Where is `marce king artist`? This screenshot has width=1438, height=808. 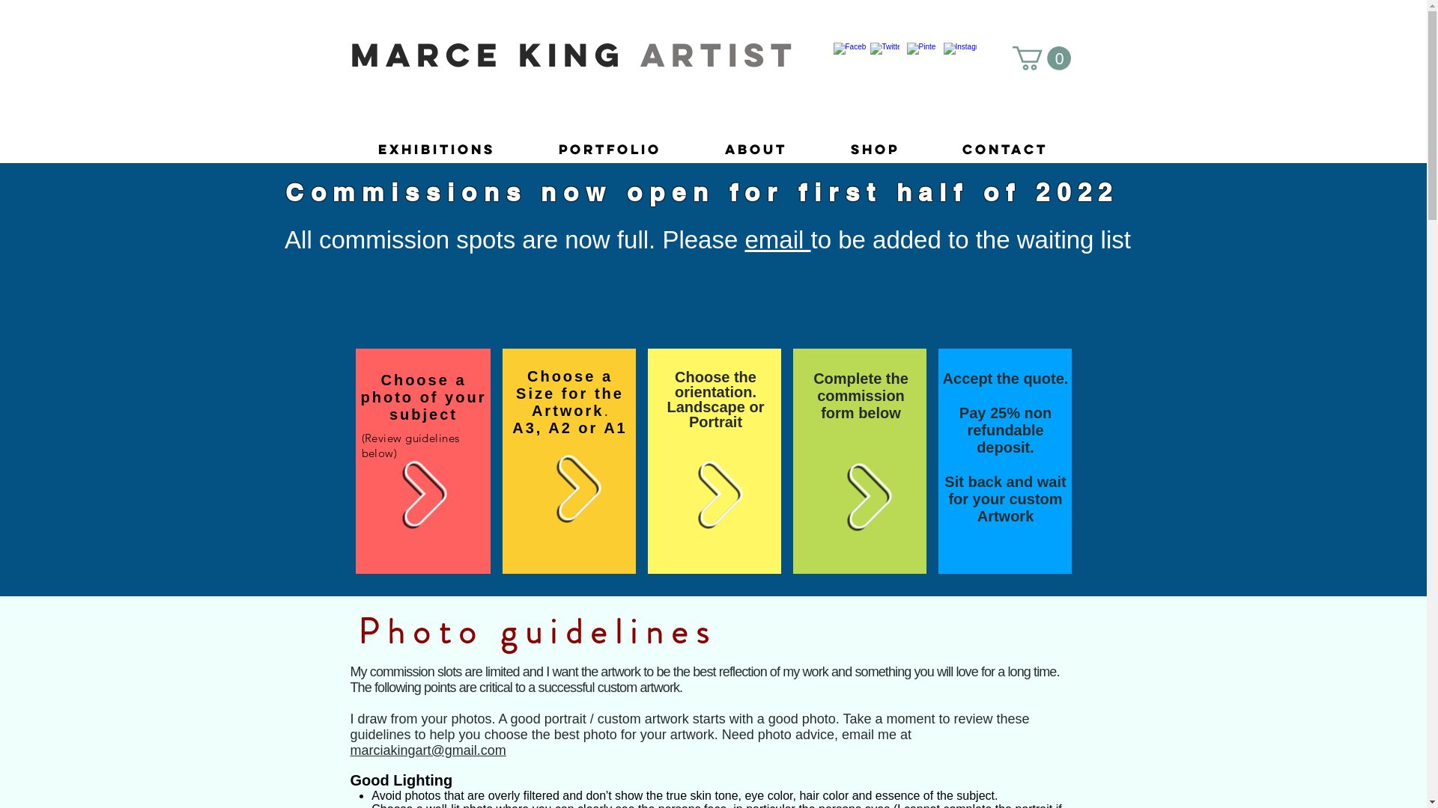
marce king artist is located at coordinates (574, 55).